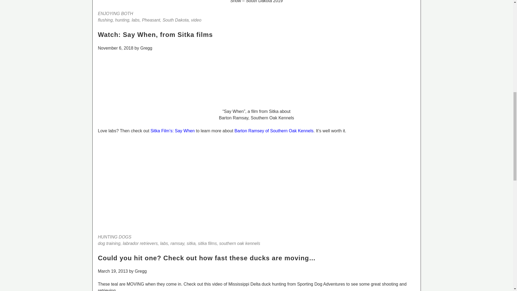 Image resolution: width=517 pixels, height=291 pixels. I want to click on dog training, so click(109, 243).